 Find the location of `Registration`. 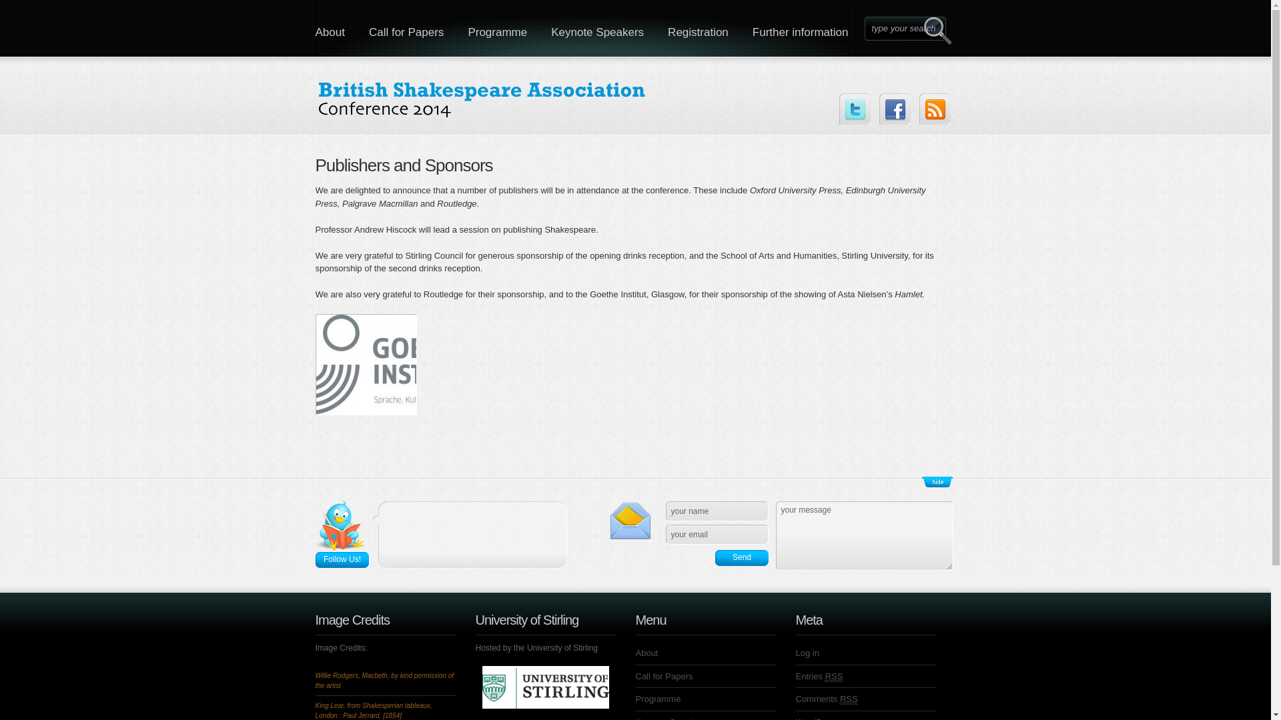

Registration is located at coordinates (698, 28).